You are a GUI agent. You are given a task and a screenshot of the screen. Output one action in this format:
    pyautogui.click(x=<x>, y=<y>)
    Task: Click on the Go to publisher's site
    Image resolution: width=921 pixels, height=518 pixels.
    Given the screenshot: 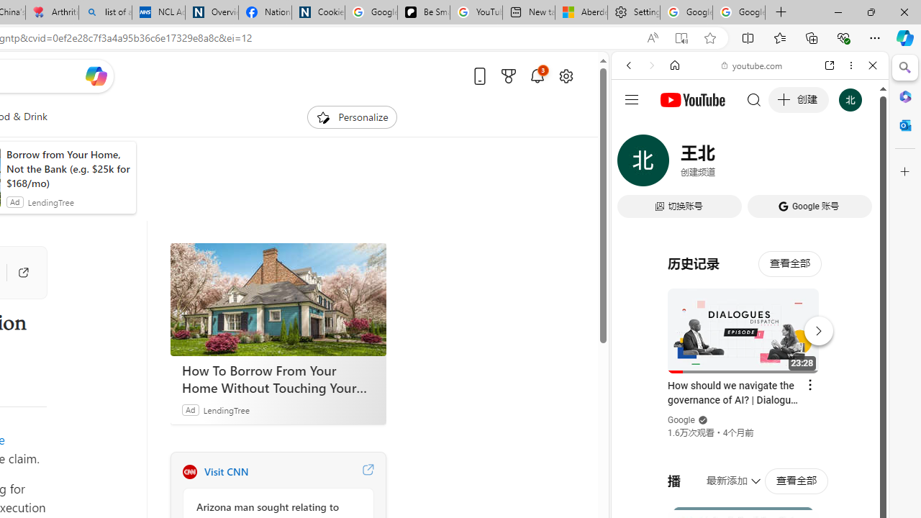 What is the action you would take?
    pyautogui.click(x=16, y=272)
    